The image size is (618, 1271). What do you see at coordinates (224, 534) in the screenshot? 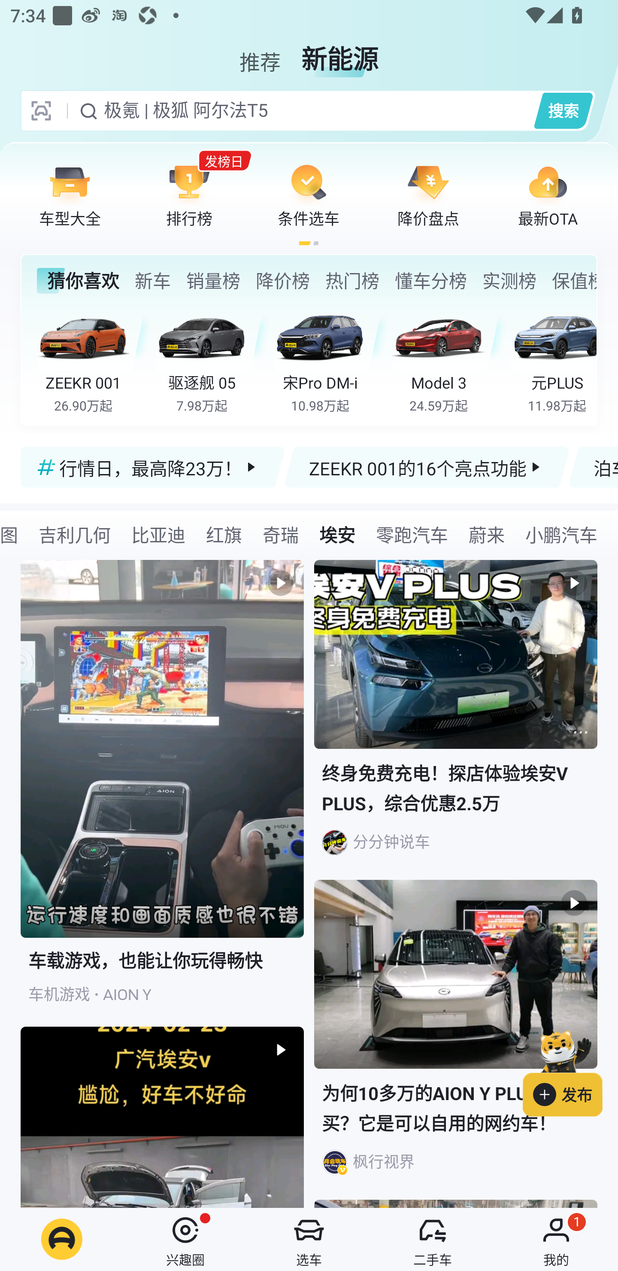
I see `红旗` at bounding box center [224, 534].